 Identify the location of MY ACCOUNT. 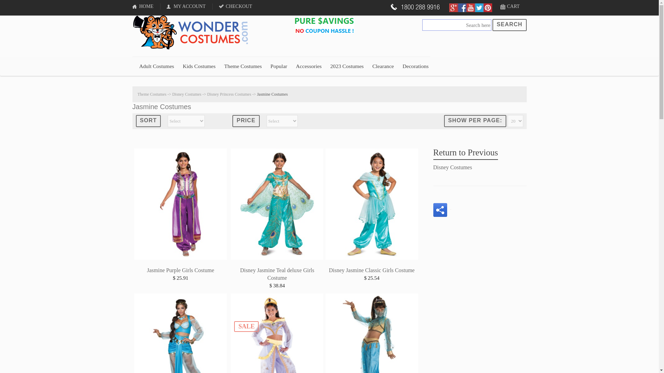
(187, 6).